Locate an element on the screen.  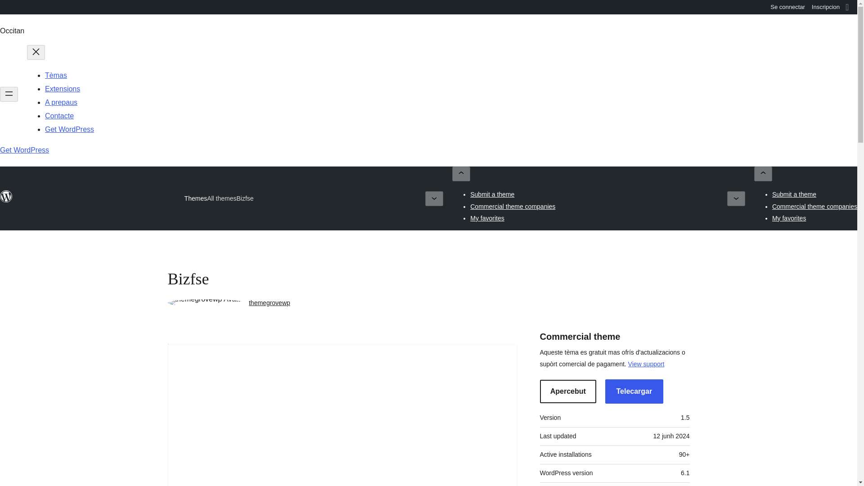
WordPress.org is located at coordinates (6, 197).